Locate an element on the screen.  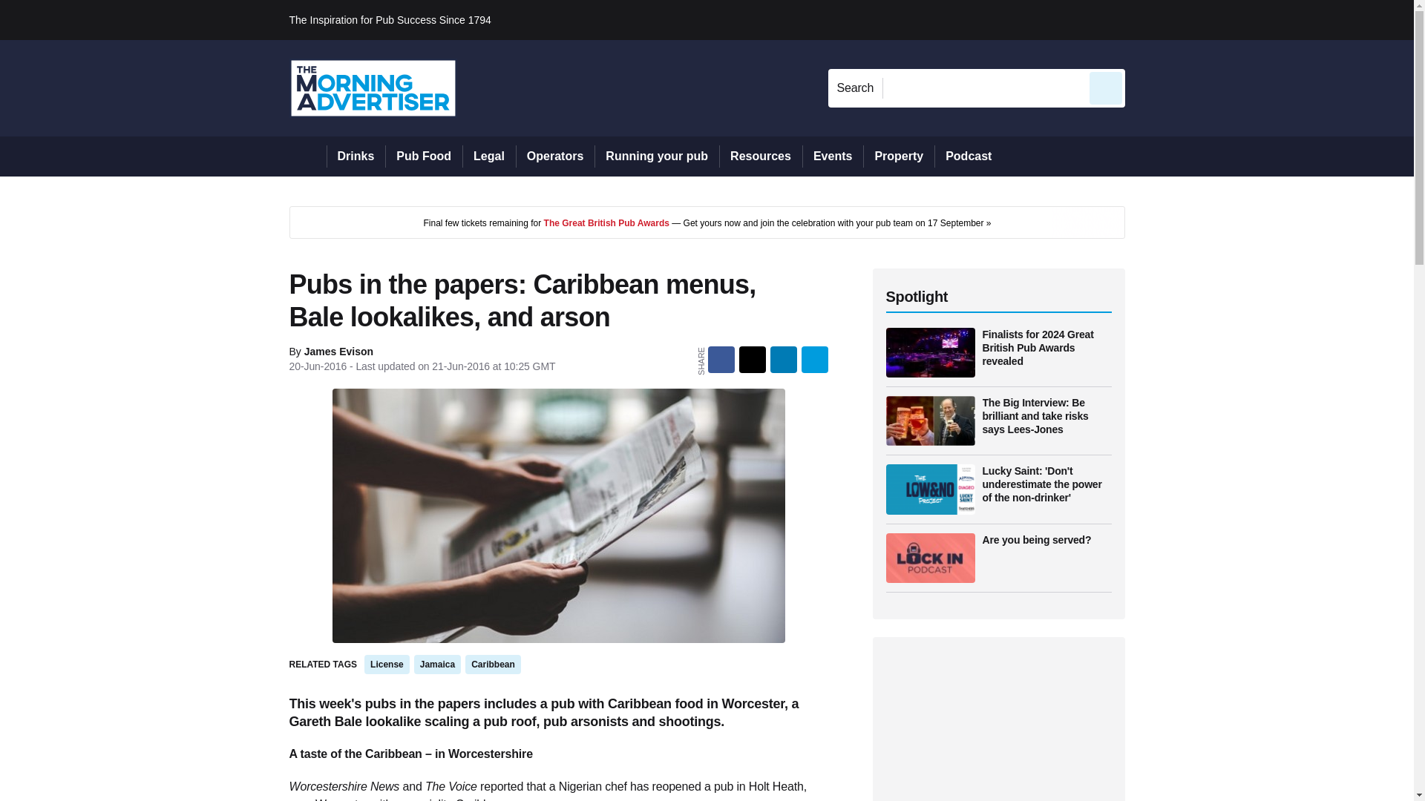
Legal is located at coordinates (488, 156).